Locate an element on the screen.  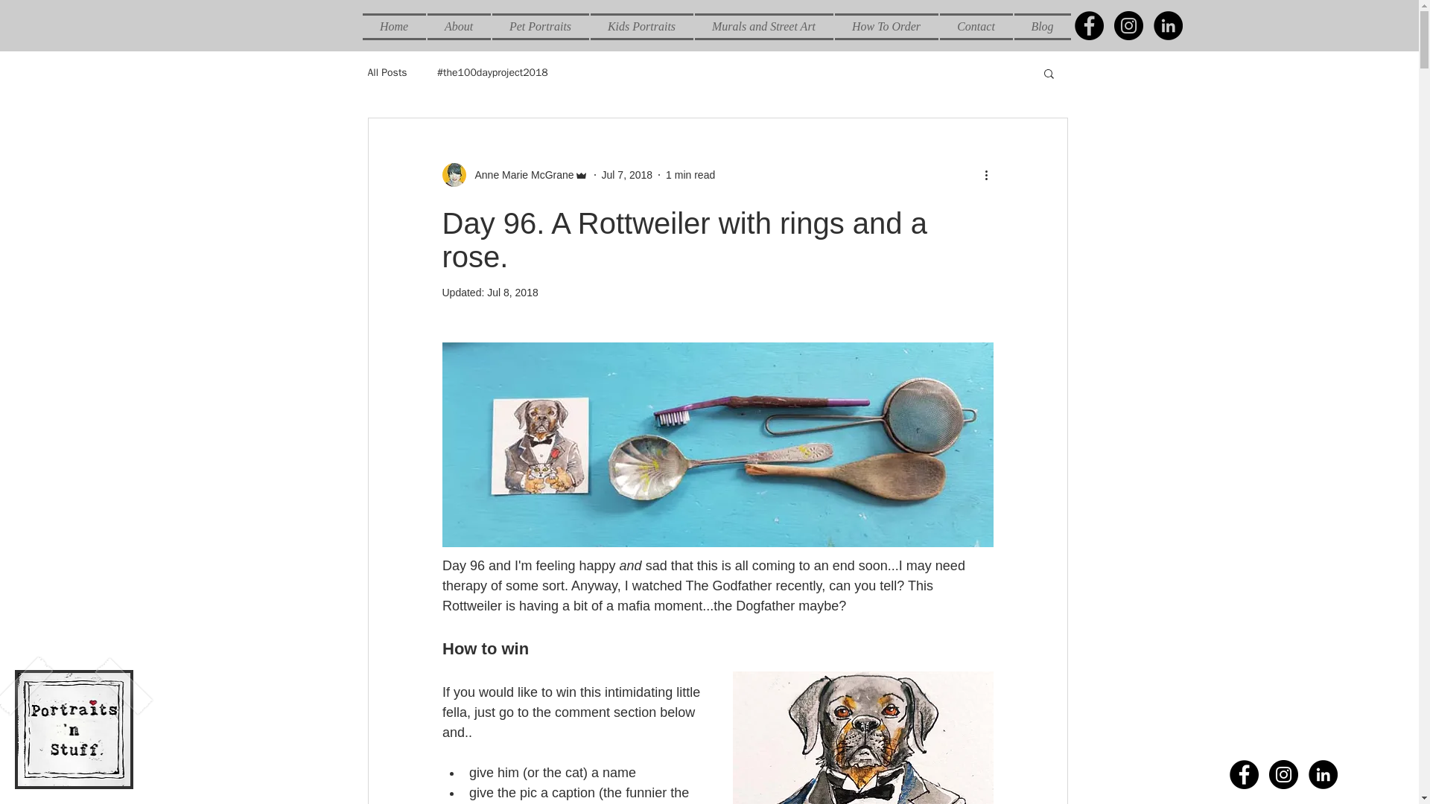
About is located at coordinates (458, 27).